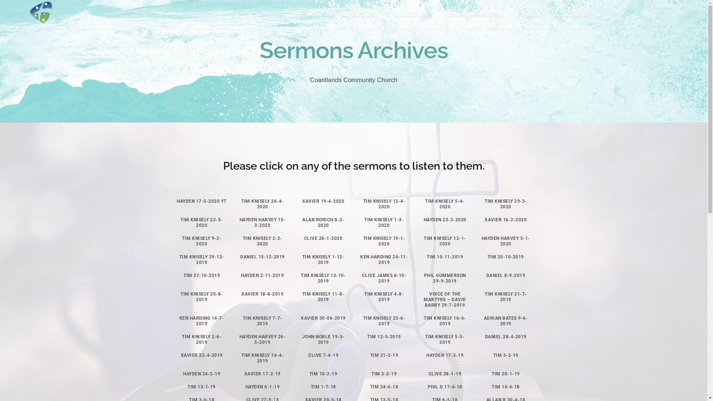 This screenshot has width=713, height=401. I want to click on HAYDEN 23-2-2020, so click(445, 220).